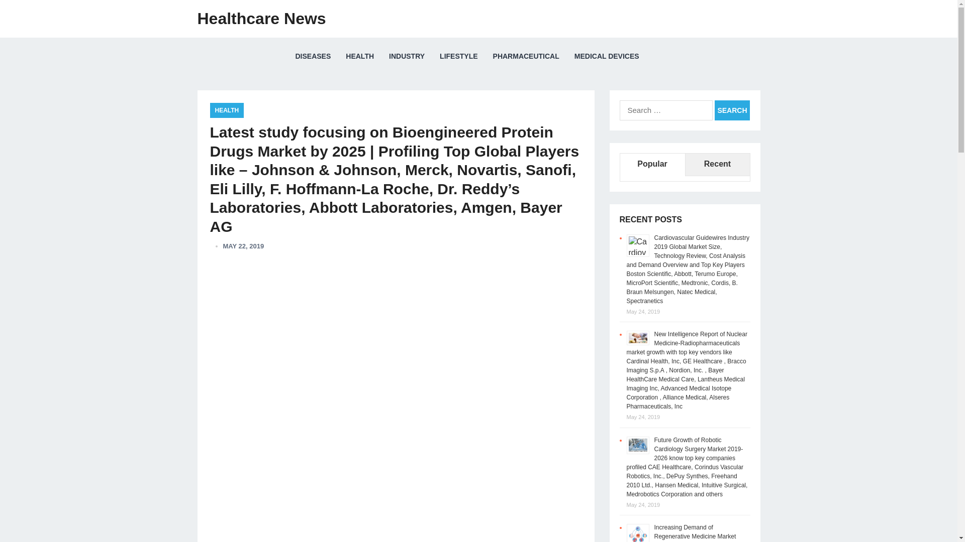  What do you see at coordinates (261, 19) in the screenshot?
I see `Healthcare News` at bounding box center [261, 19].